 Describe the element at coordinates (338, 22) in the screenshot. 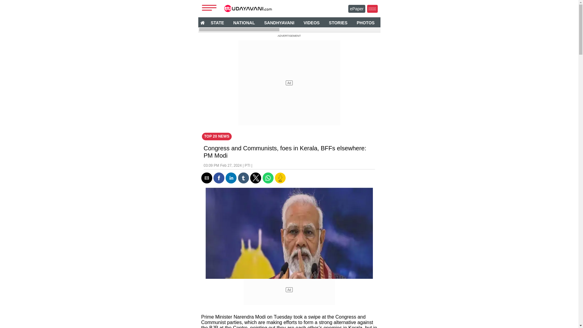

I see `STORIES` at that location.